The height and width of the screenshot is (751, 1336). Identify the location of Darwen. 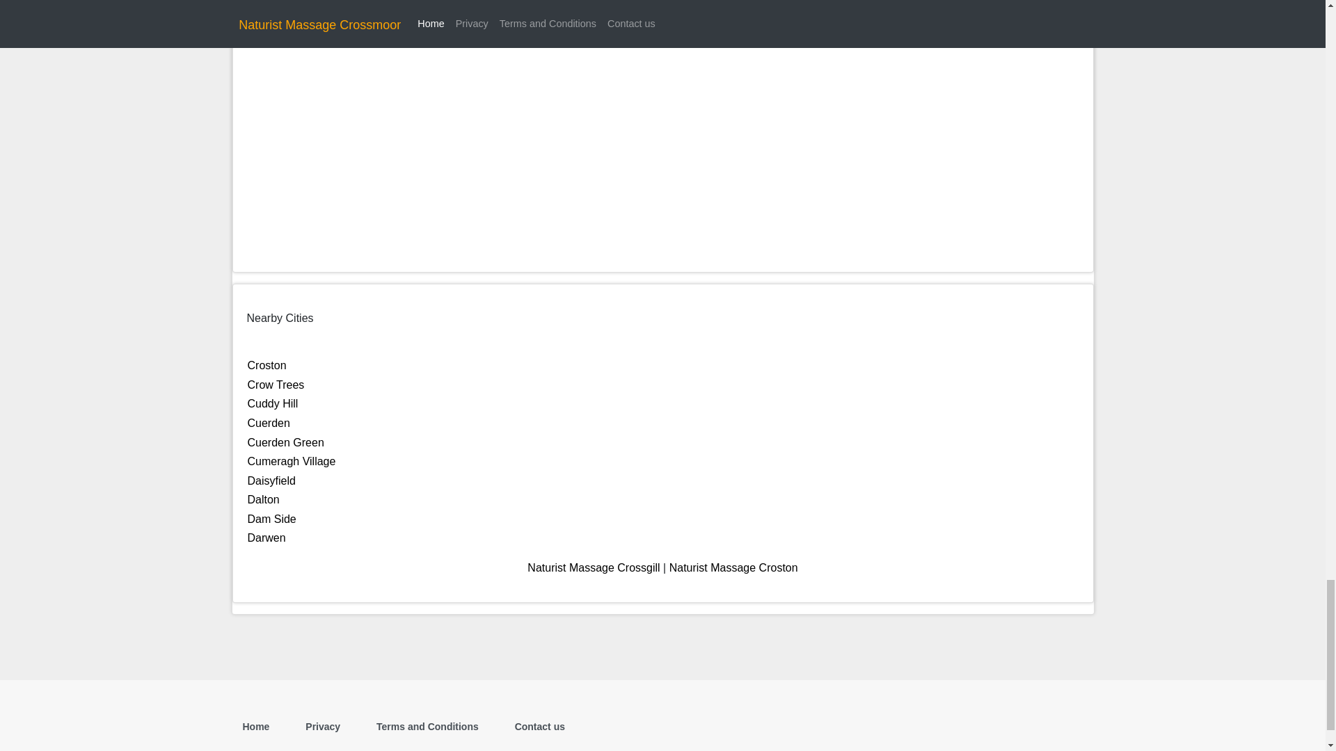
(266, 537).